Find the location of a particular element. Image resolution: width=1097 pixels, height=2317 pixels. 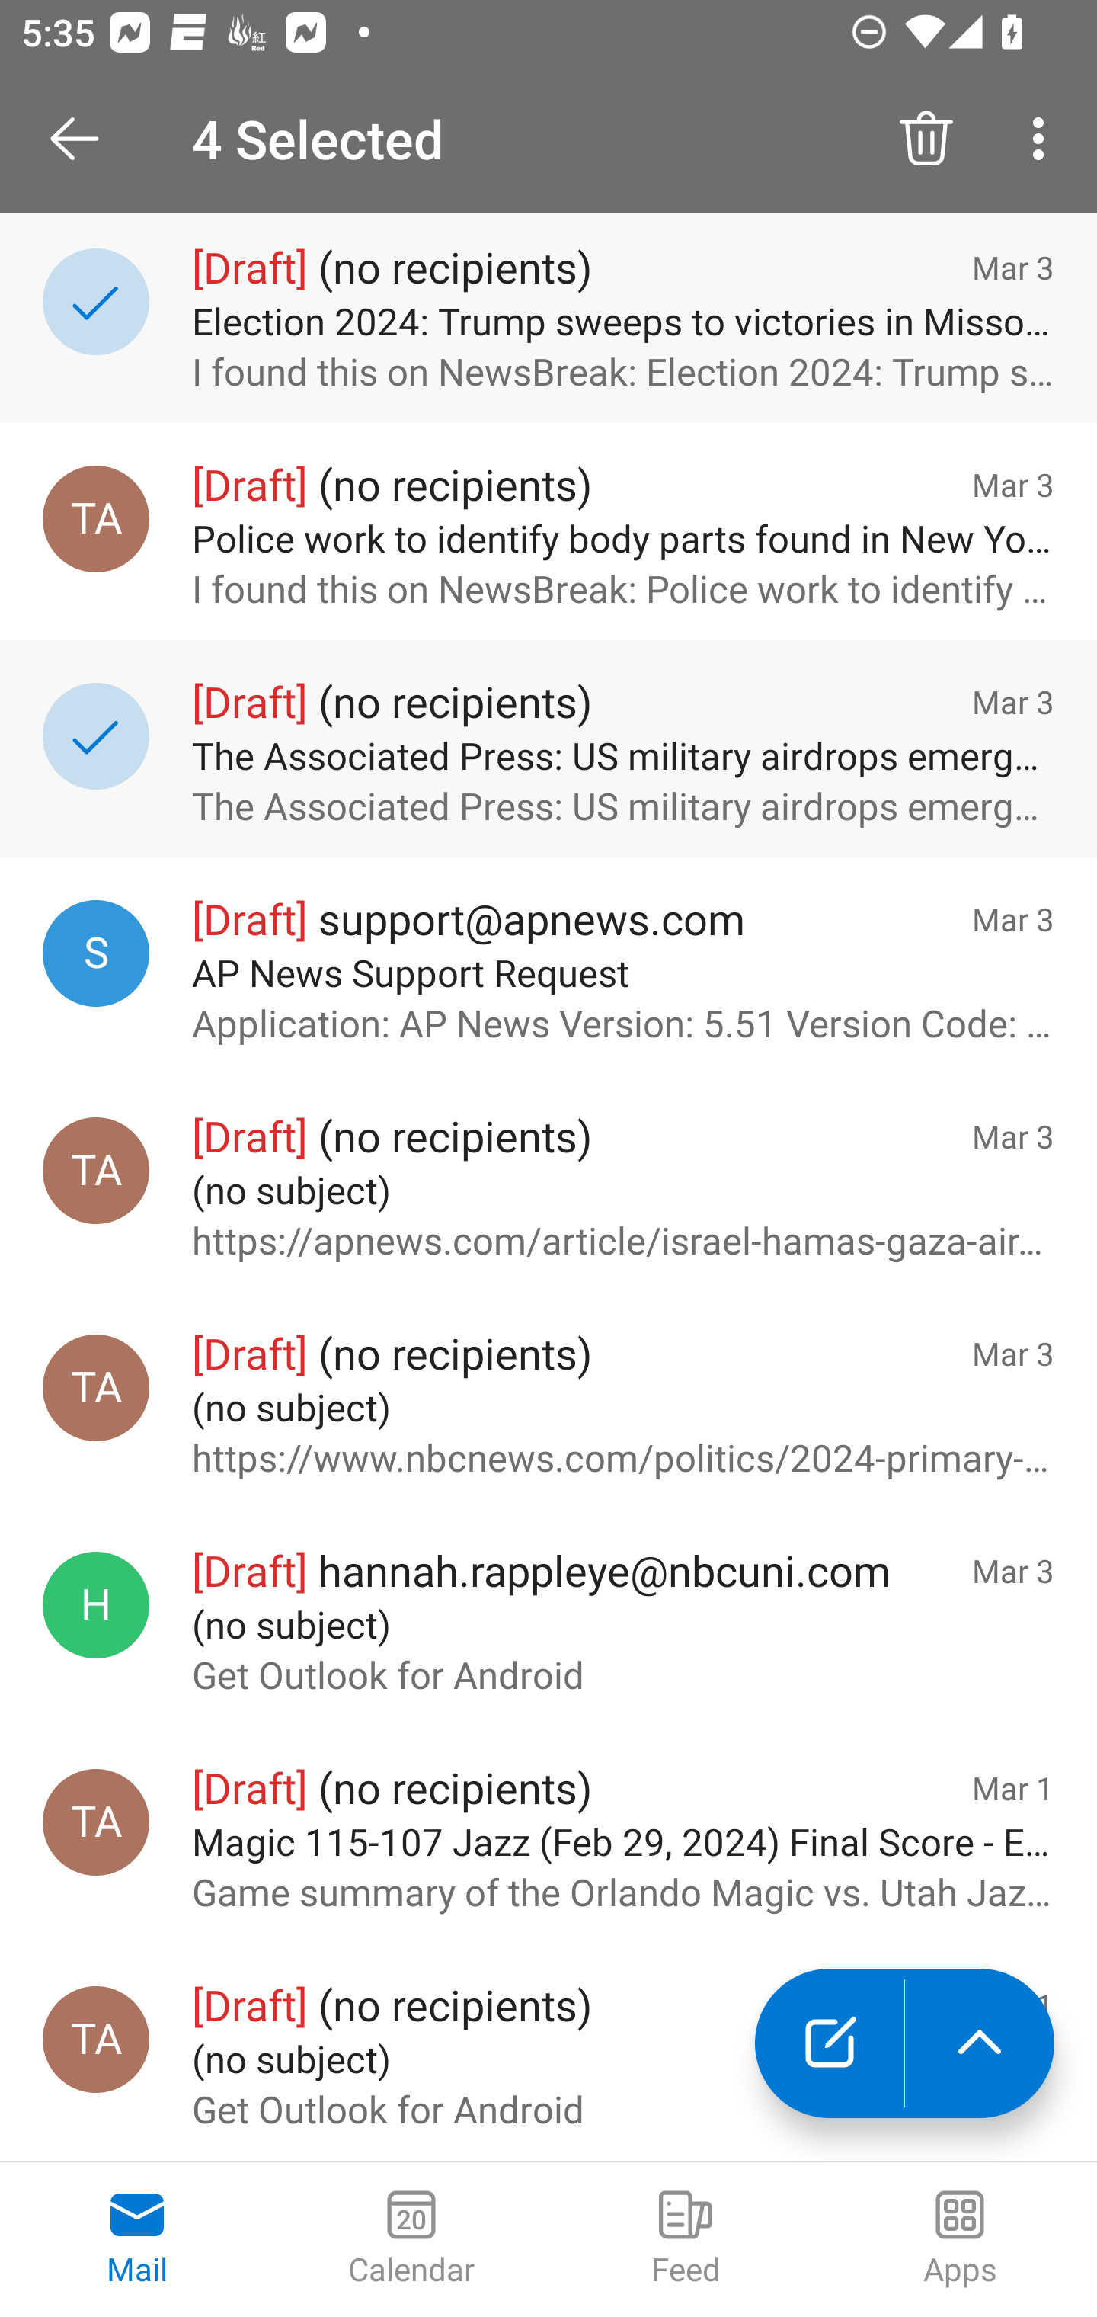

Test Appium, testappium002@outlook.com is located at coordinates (96, 518).